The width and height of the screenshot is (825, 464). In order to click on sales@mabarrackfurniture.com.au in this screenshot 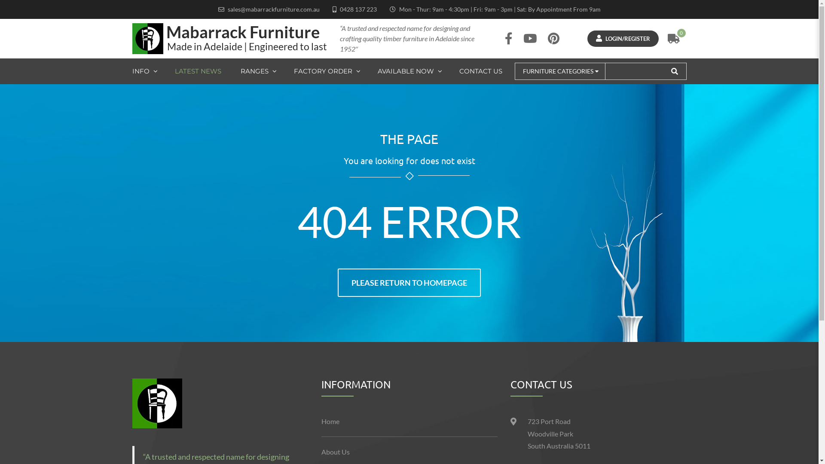, I will do `click(274, 9)`.